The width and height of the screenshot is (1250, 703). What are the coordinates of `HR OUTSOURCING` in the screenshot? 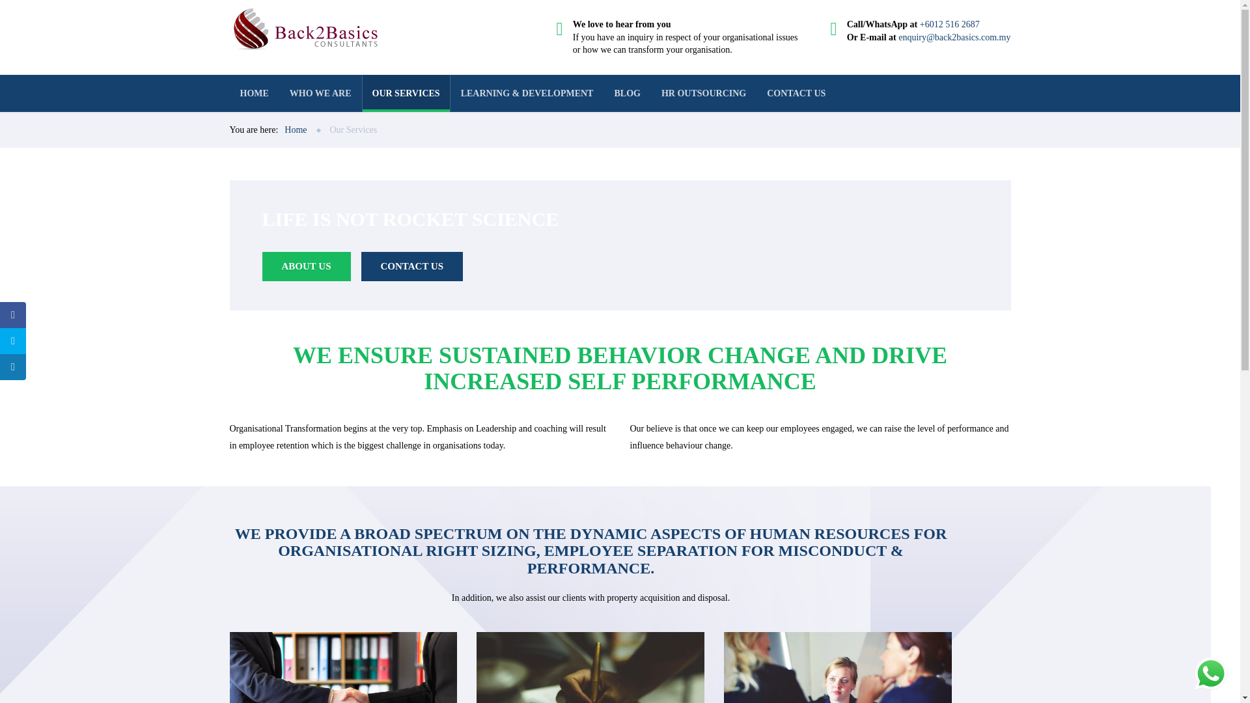 It's located at (703, 92).